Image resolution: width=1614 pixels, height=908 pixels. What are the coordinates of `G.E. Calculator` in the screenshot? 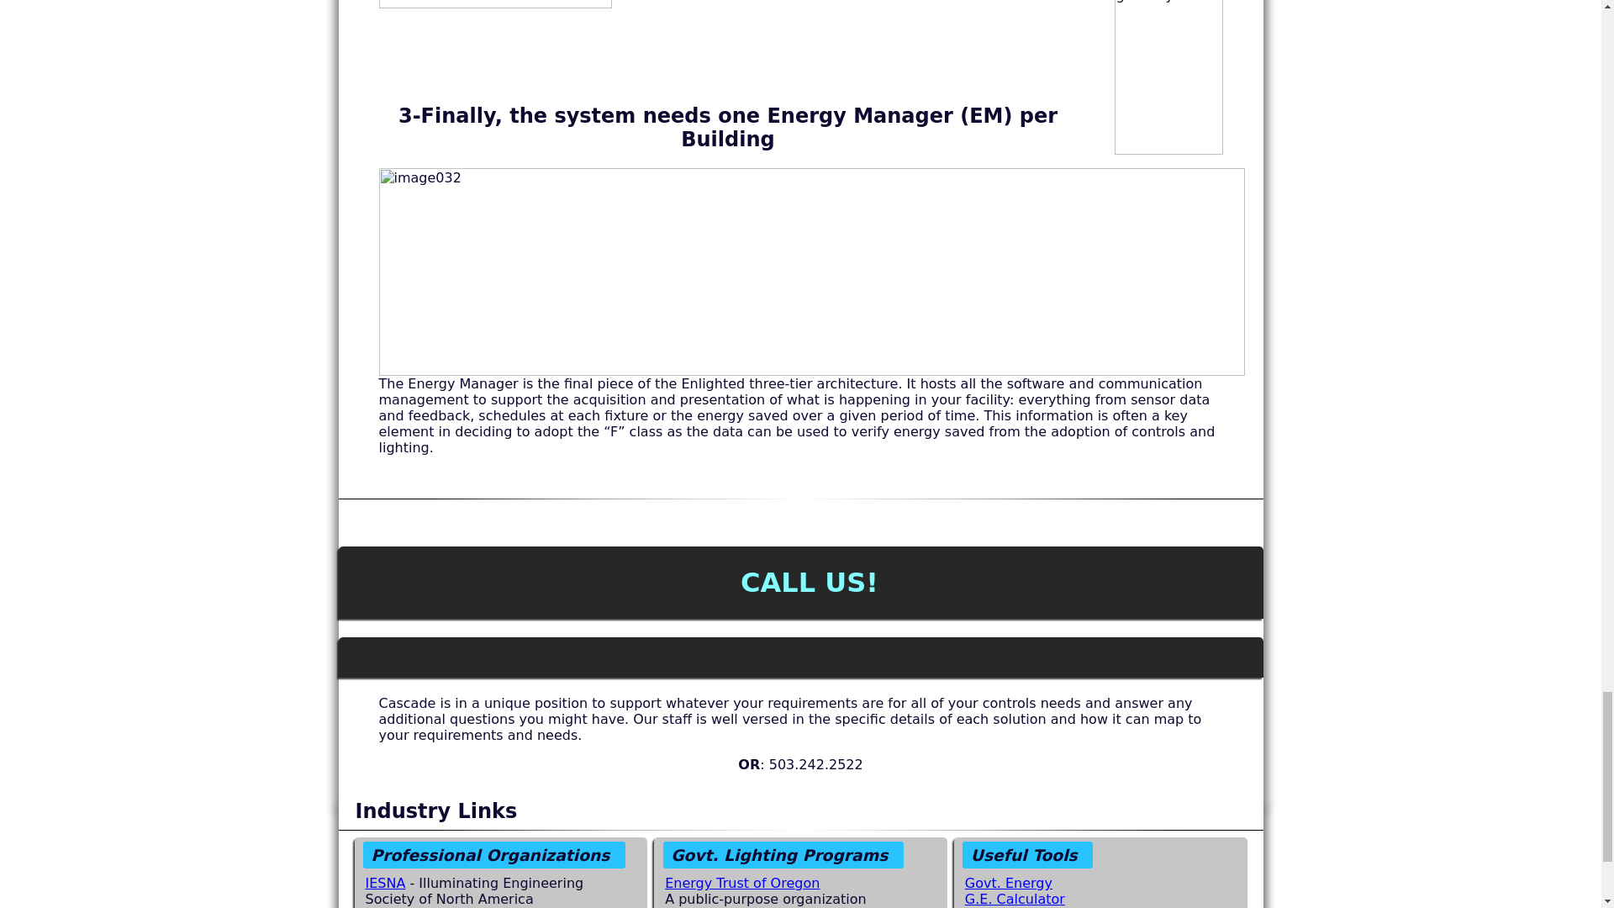 It's located at (1015, 898).